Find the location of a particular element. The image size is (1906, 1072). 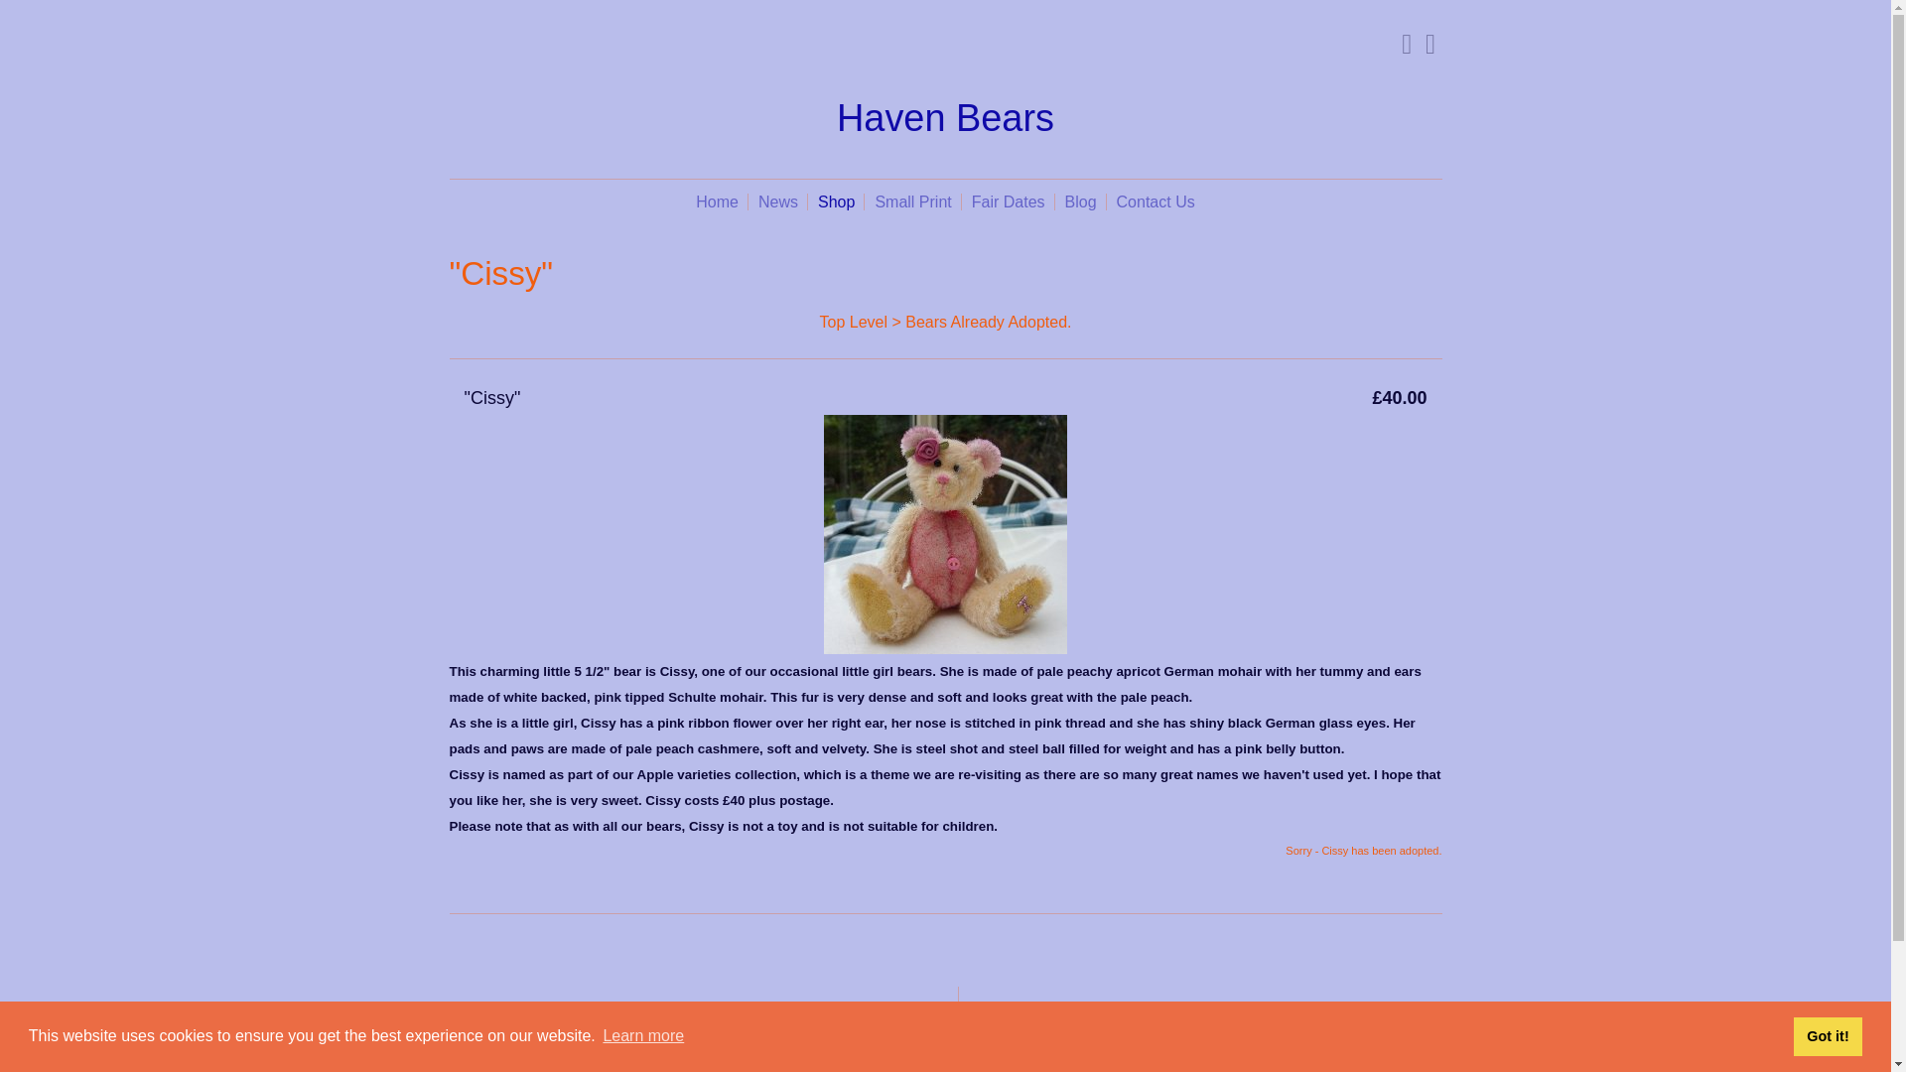

Contact Us is located at coordinates (1156, 201).